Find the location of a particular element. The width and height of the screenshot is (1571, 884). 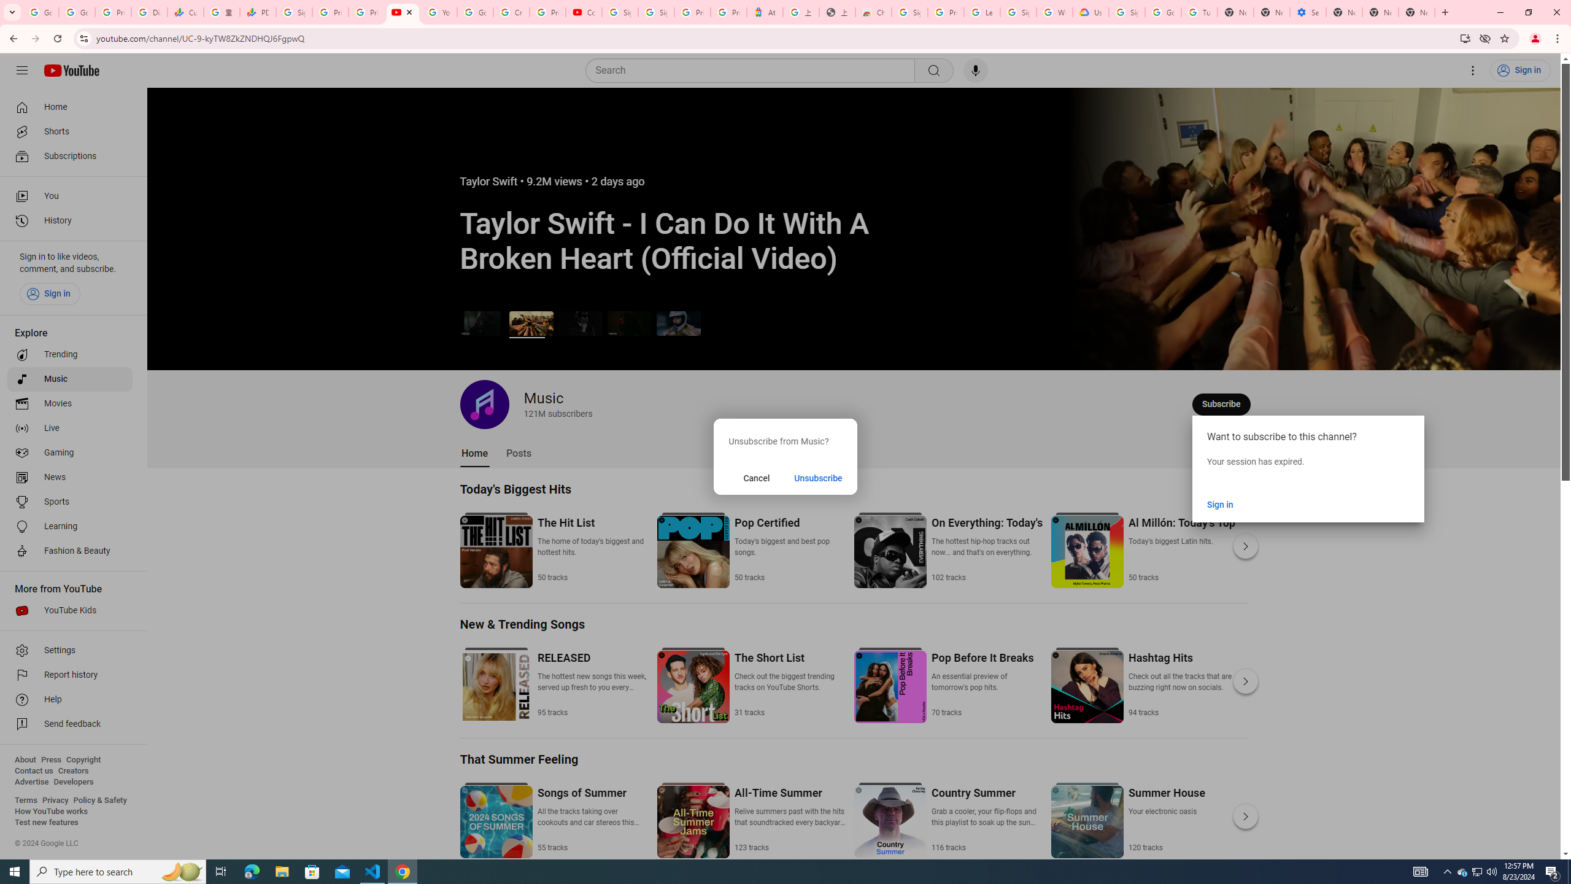

Live is located at coordinates (70, 428).